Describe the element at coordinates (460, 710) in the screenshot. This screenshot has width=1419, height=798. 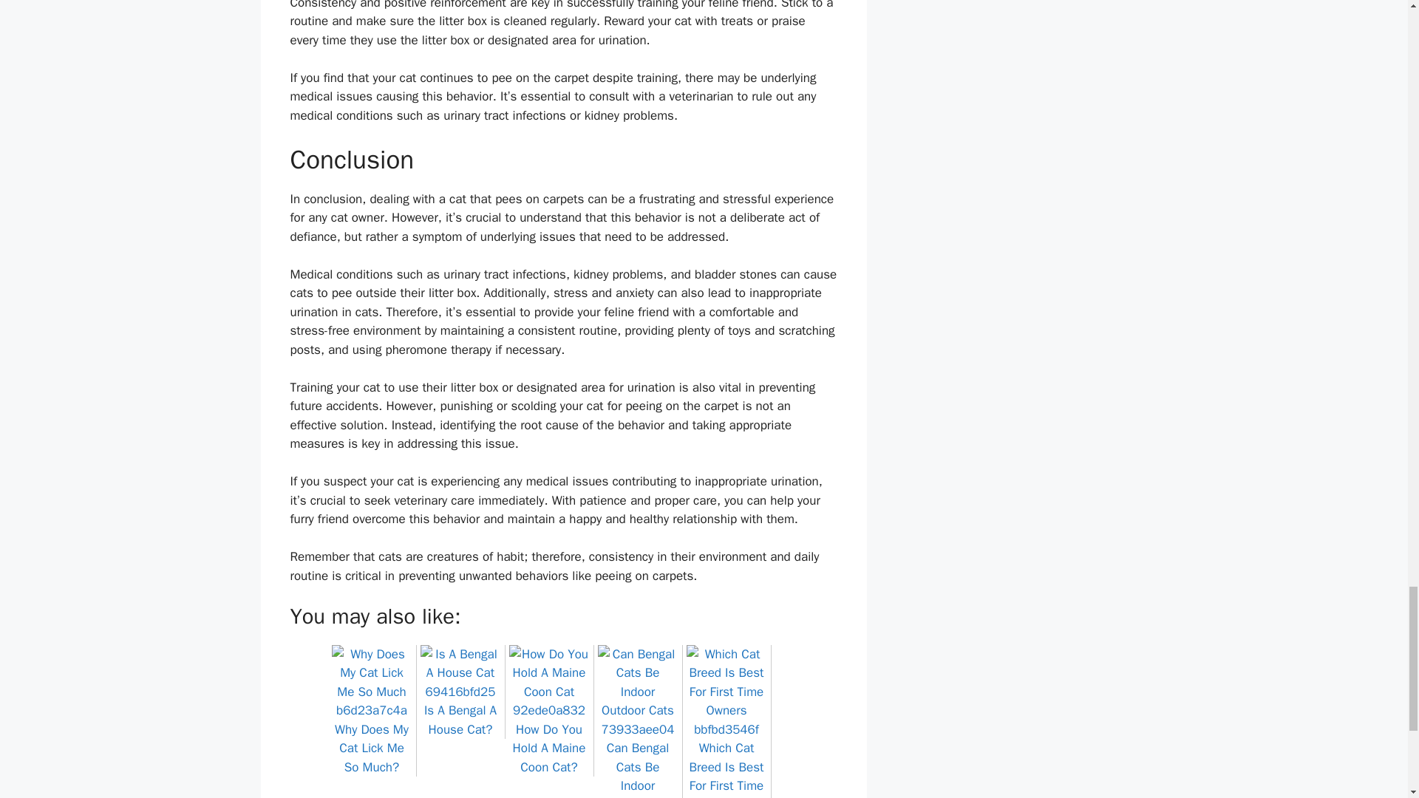
I see `Is A Bengal A House Cat?` at that location.